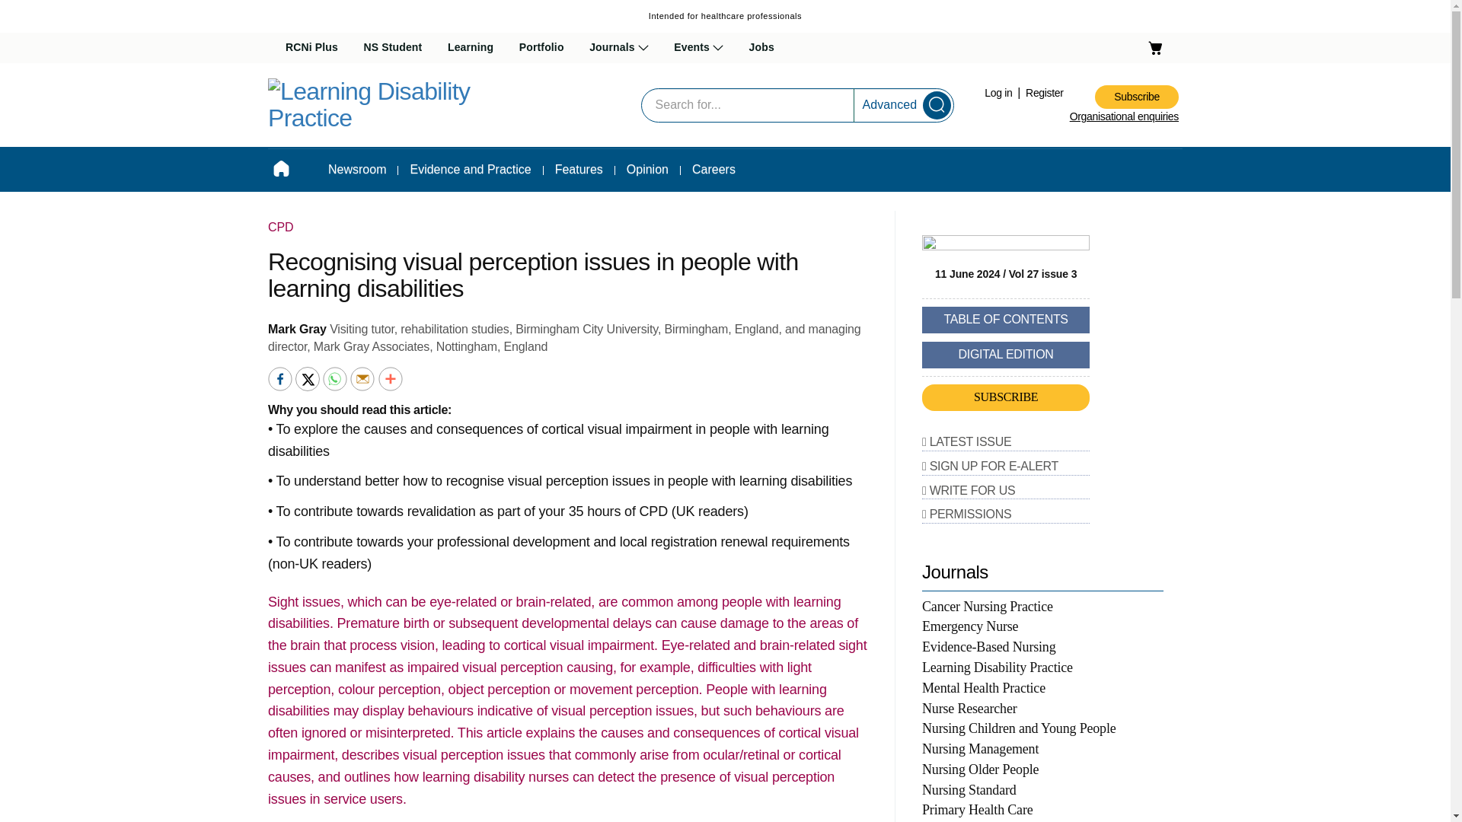  I want to click on Whatsapp, so click(337, 378).